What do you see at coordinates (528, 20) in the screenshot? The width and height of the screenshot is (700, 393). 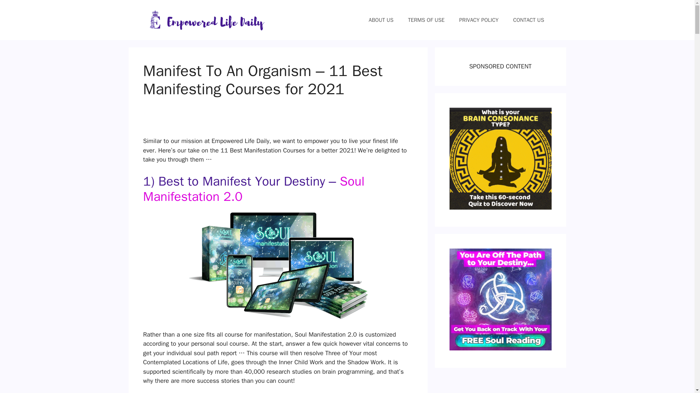 I see `CONTACT US` at bounding box center [528, 20].